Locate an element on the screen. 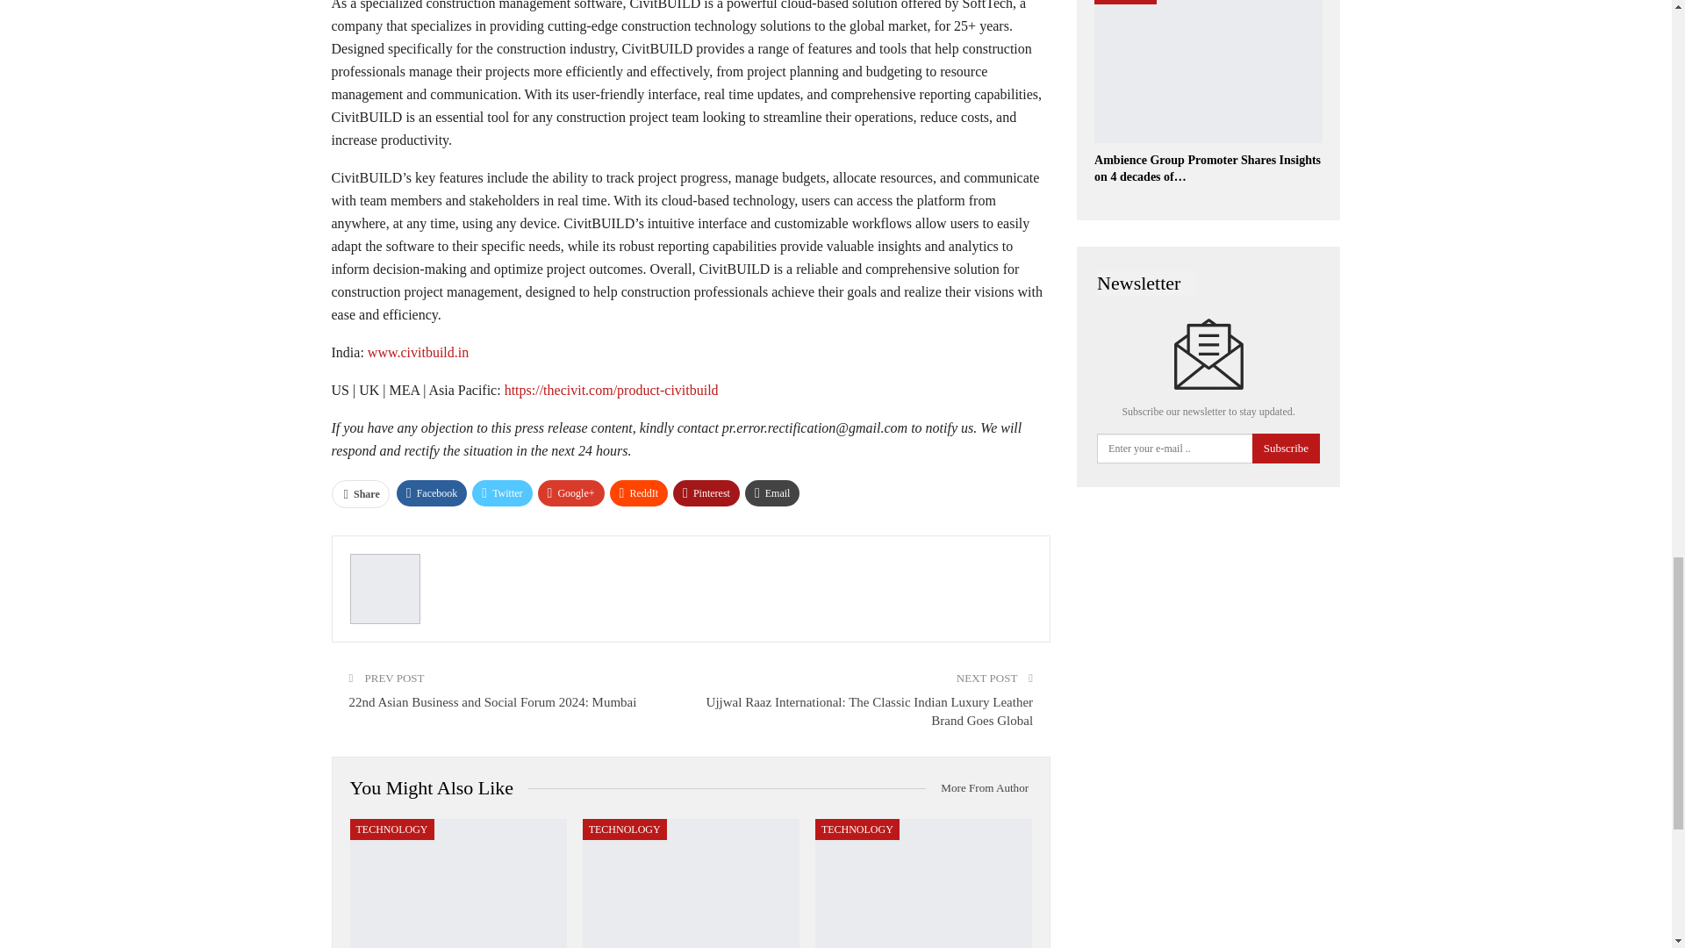 The height and width of the screenshot is (948, 1685). www.civitbuild.in is located at coordinates (418, 353).